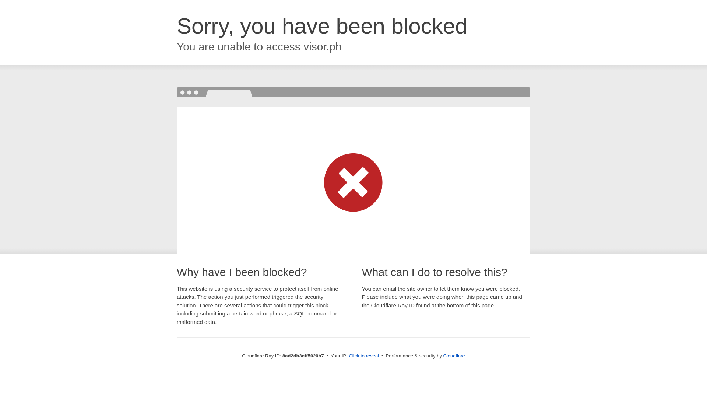  I want to click on Cloudflare, so click(454, 356).